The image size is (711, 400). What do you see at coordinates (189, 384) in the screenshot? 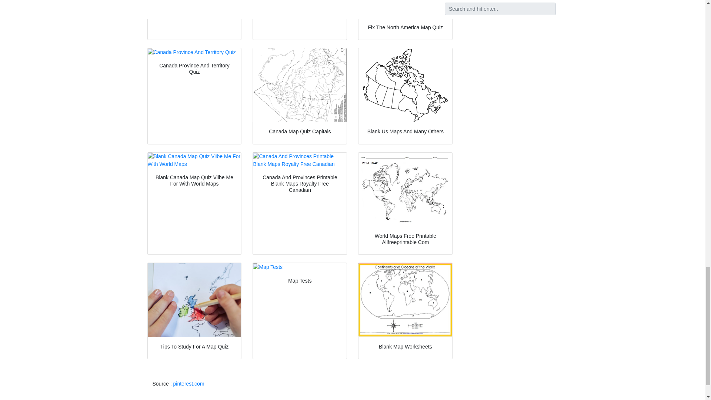
I see `pinterest.com` at bounding box center [189, 384].